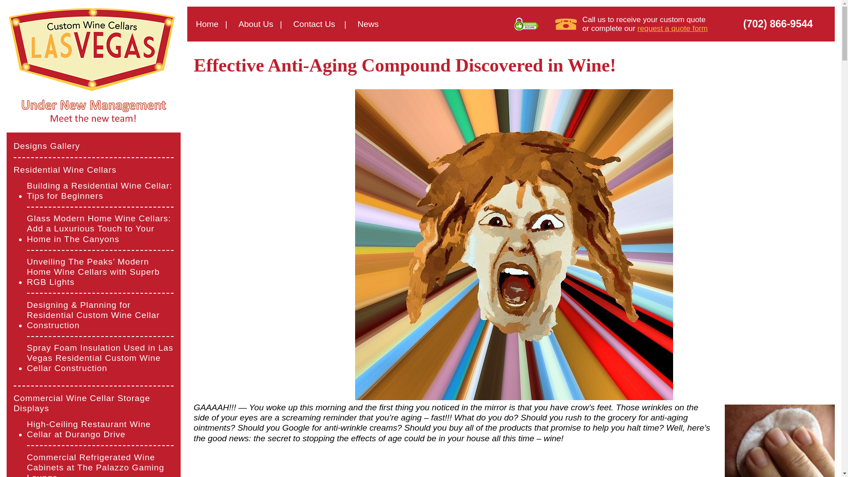 Image resolution: width=848 pixels, height=477 pixels. What do you see at coordinates (100, 191) in the screenshot?
I see `Building a Residential Wine Cellar: Tips for Beginners` at bounding box center [100, 191].